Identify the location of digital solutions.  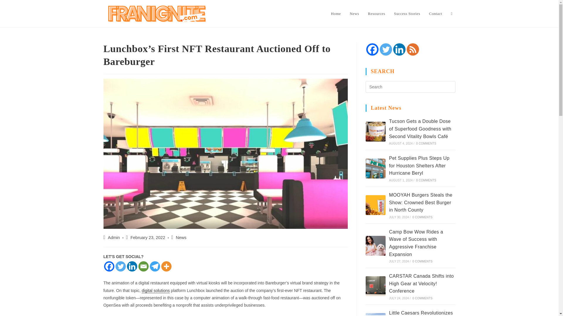
(156, 290).